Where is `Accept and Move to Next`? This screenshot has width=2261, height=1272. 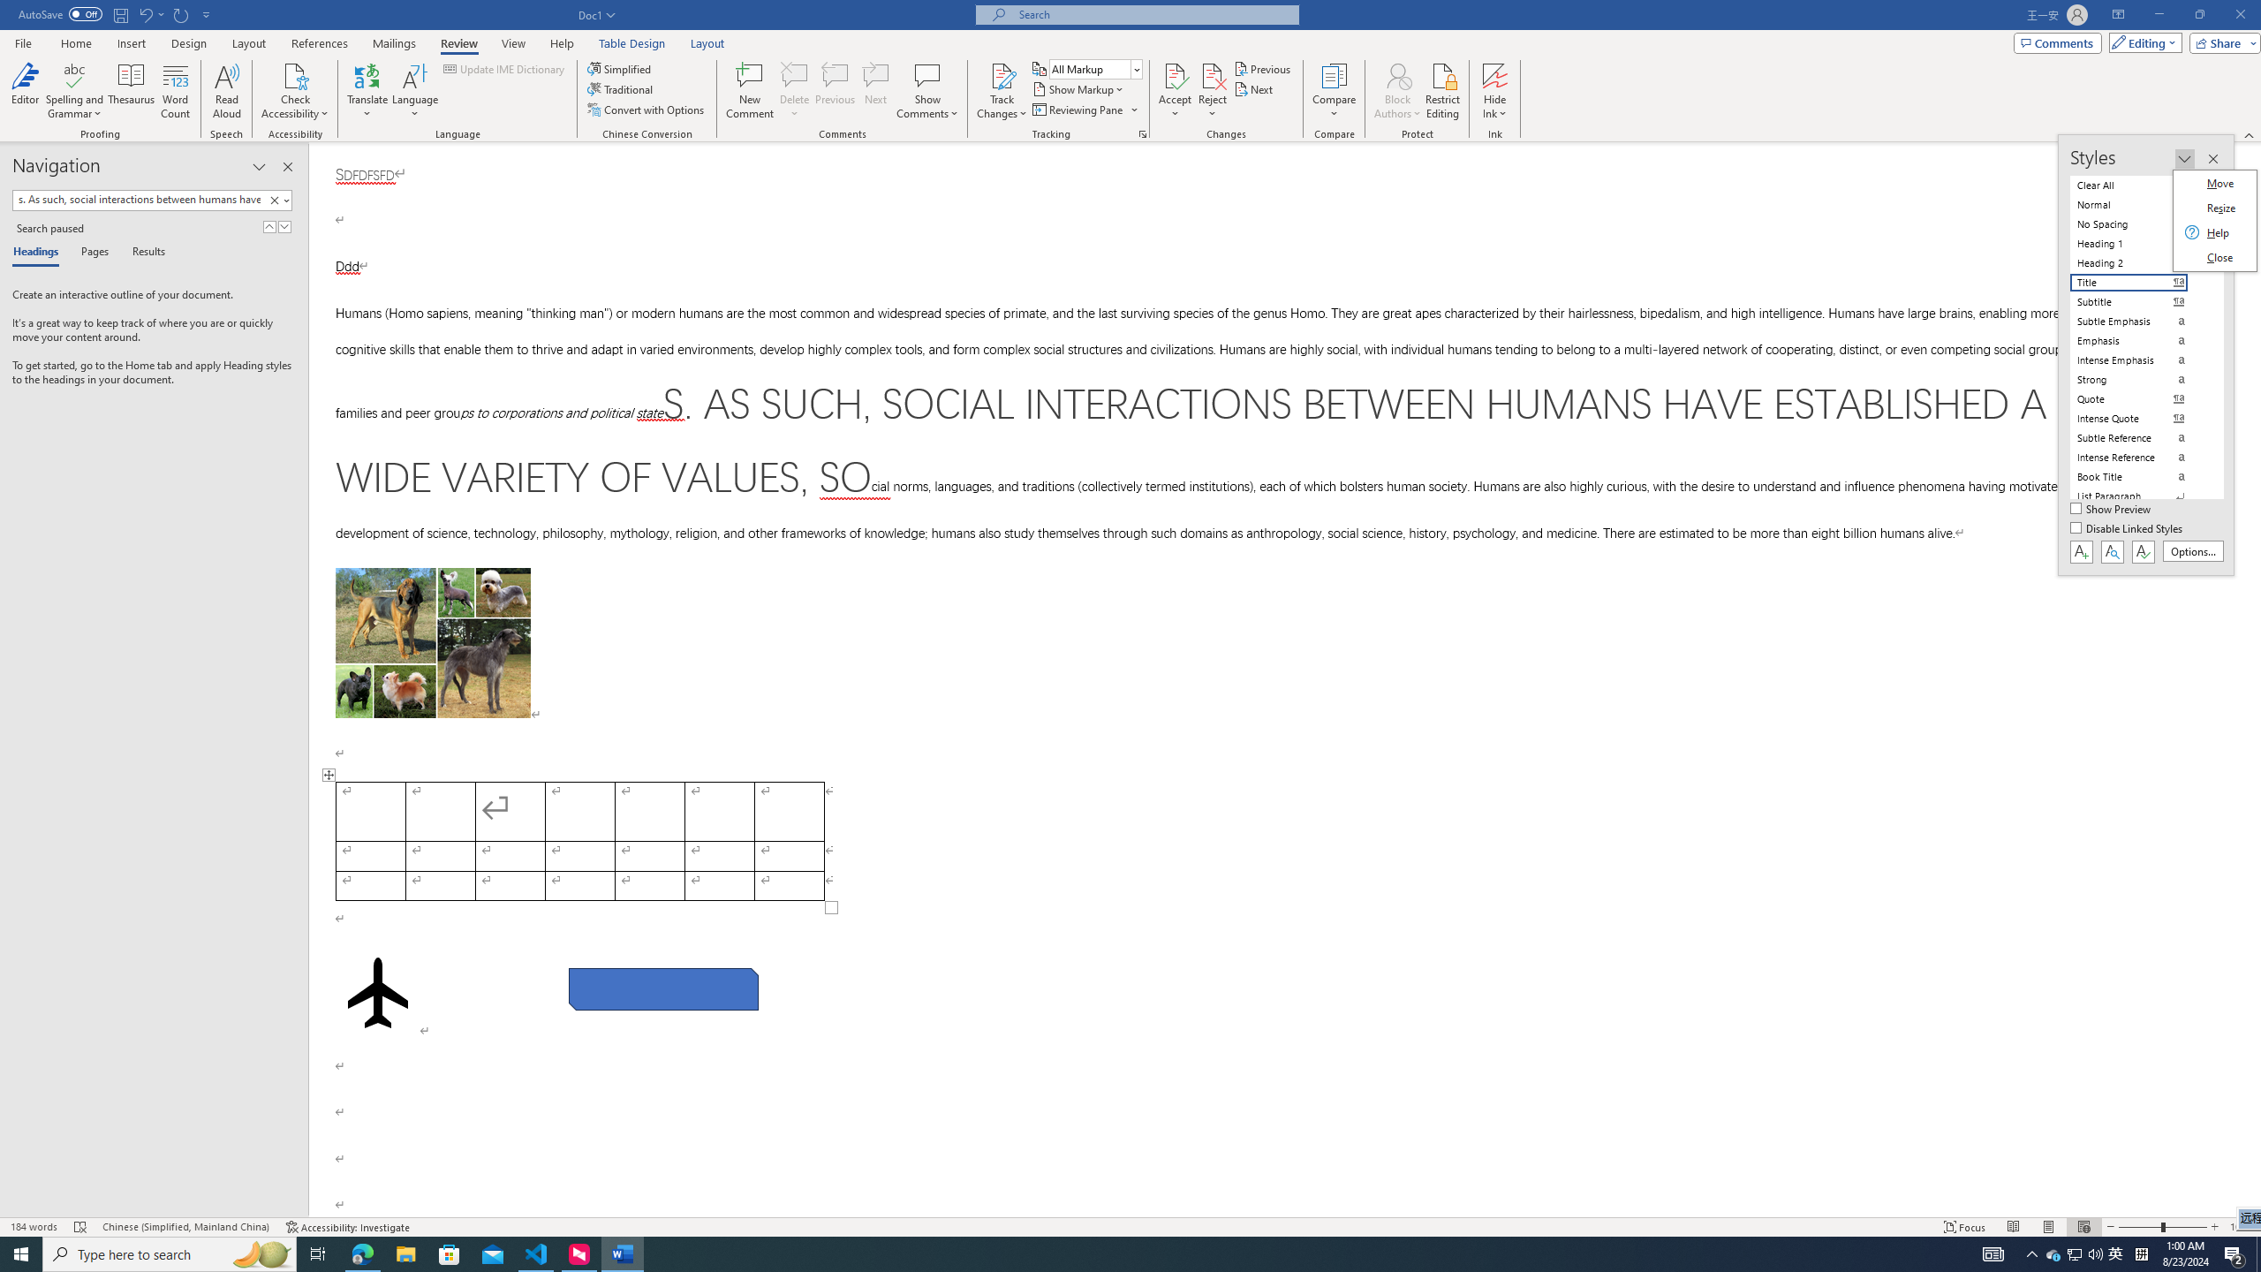 Accept and Move to Next is located at coordinates (1175, 75).